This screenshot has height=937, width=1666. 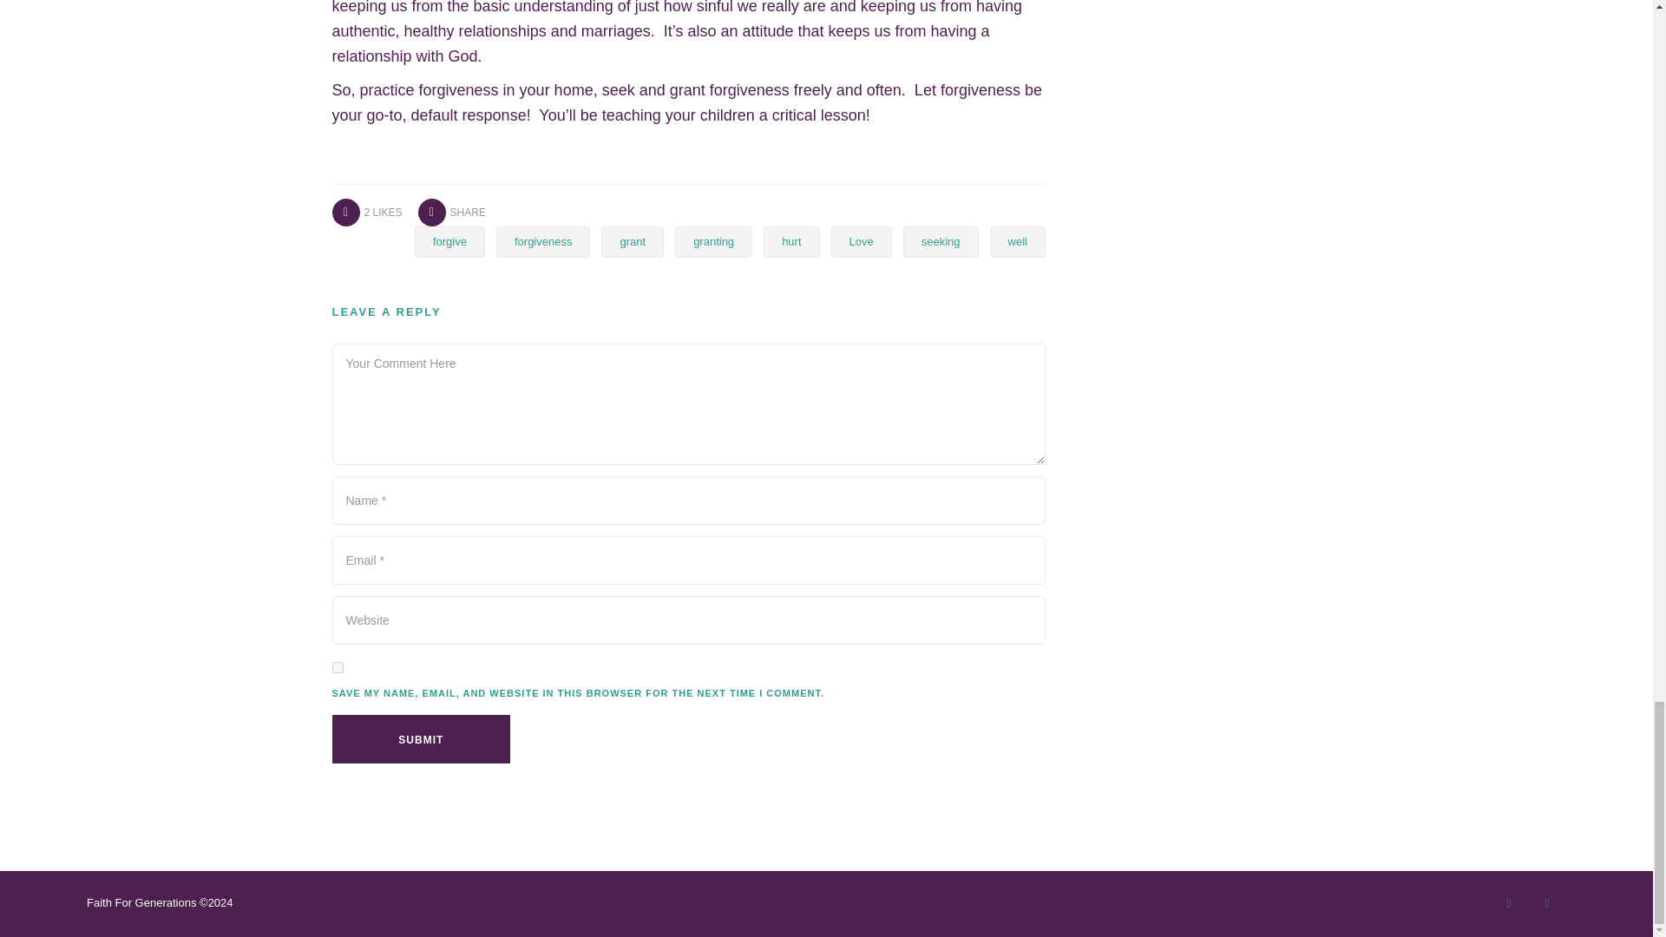 I want to click on well, so click(x=1017, y=242).